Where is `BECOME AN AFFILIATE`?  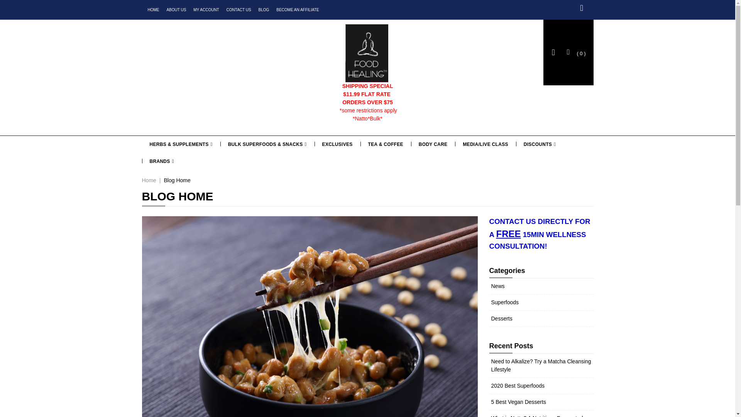 BECOME AN AFFILIATE is located at coordinates (297, 10).